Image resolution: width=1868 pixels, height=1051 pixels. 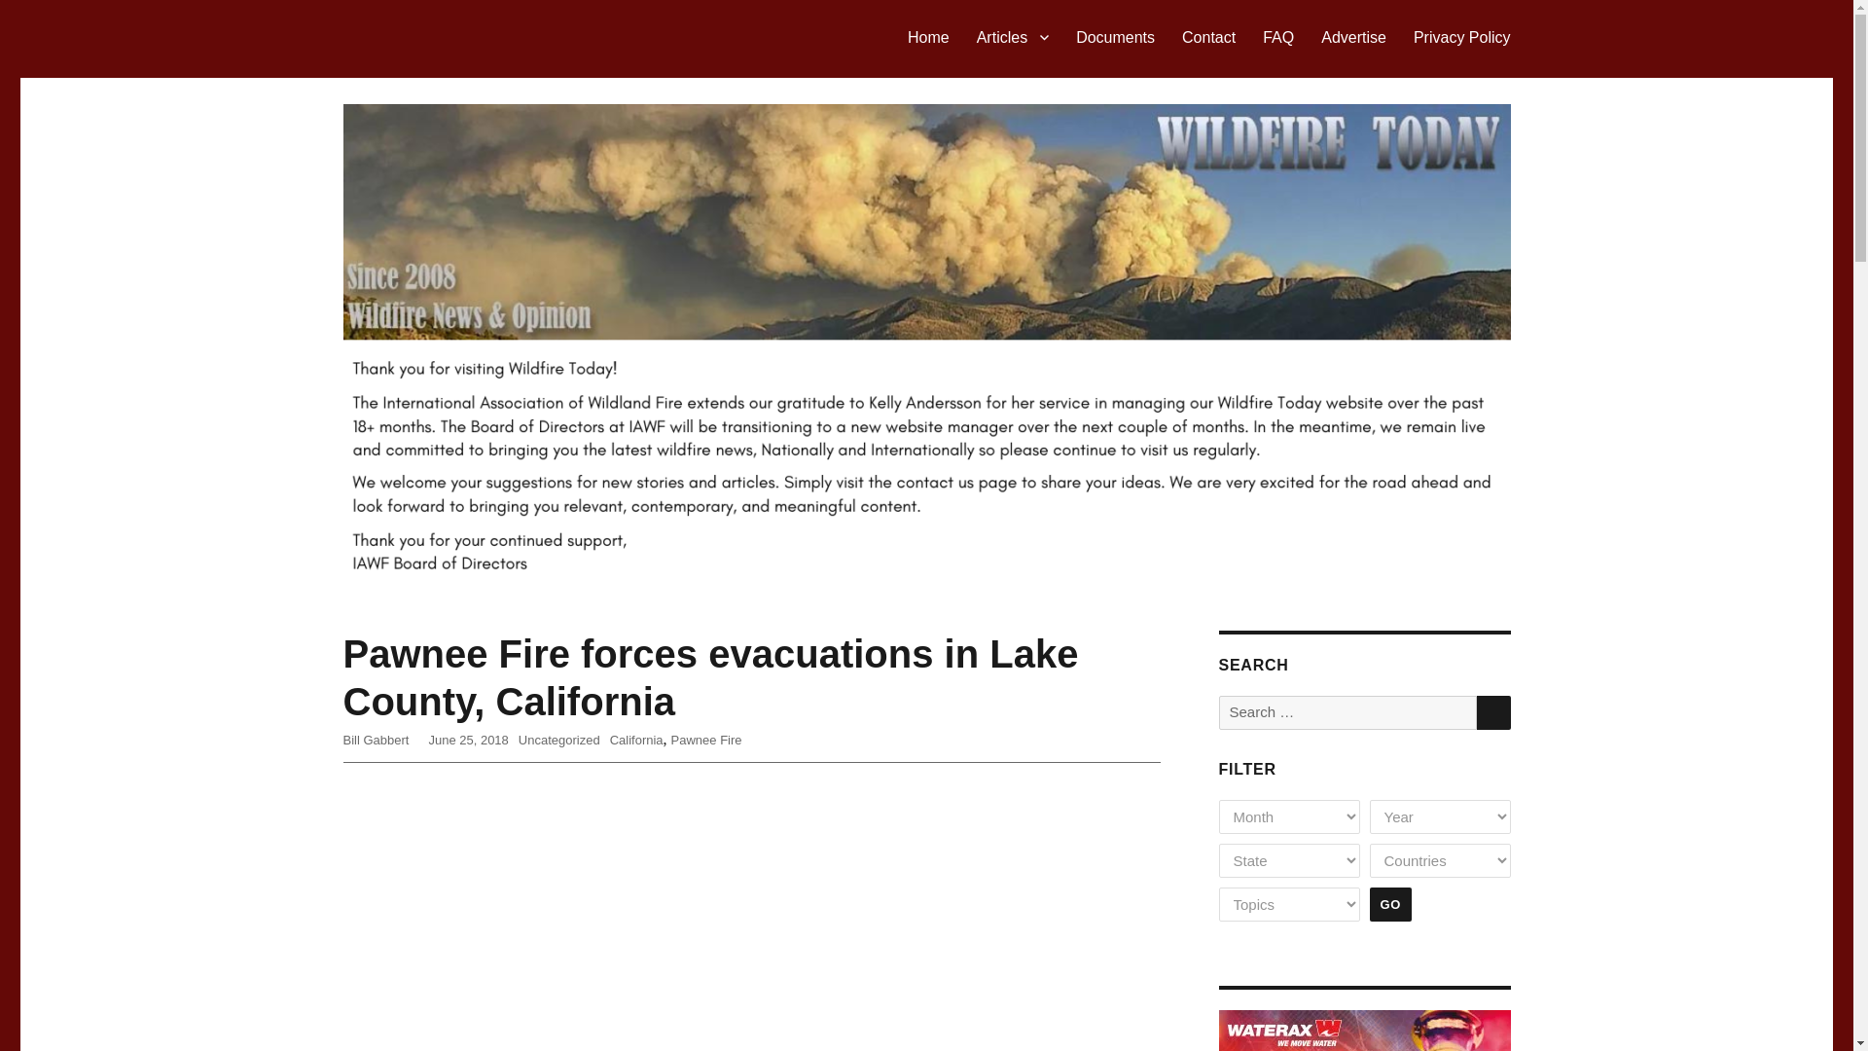 What do you see at coordinates (1115, 37) in the screenshot?
I see `Documents` at bounding box center [1115, 37].